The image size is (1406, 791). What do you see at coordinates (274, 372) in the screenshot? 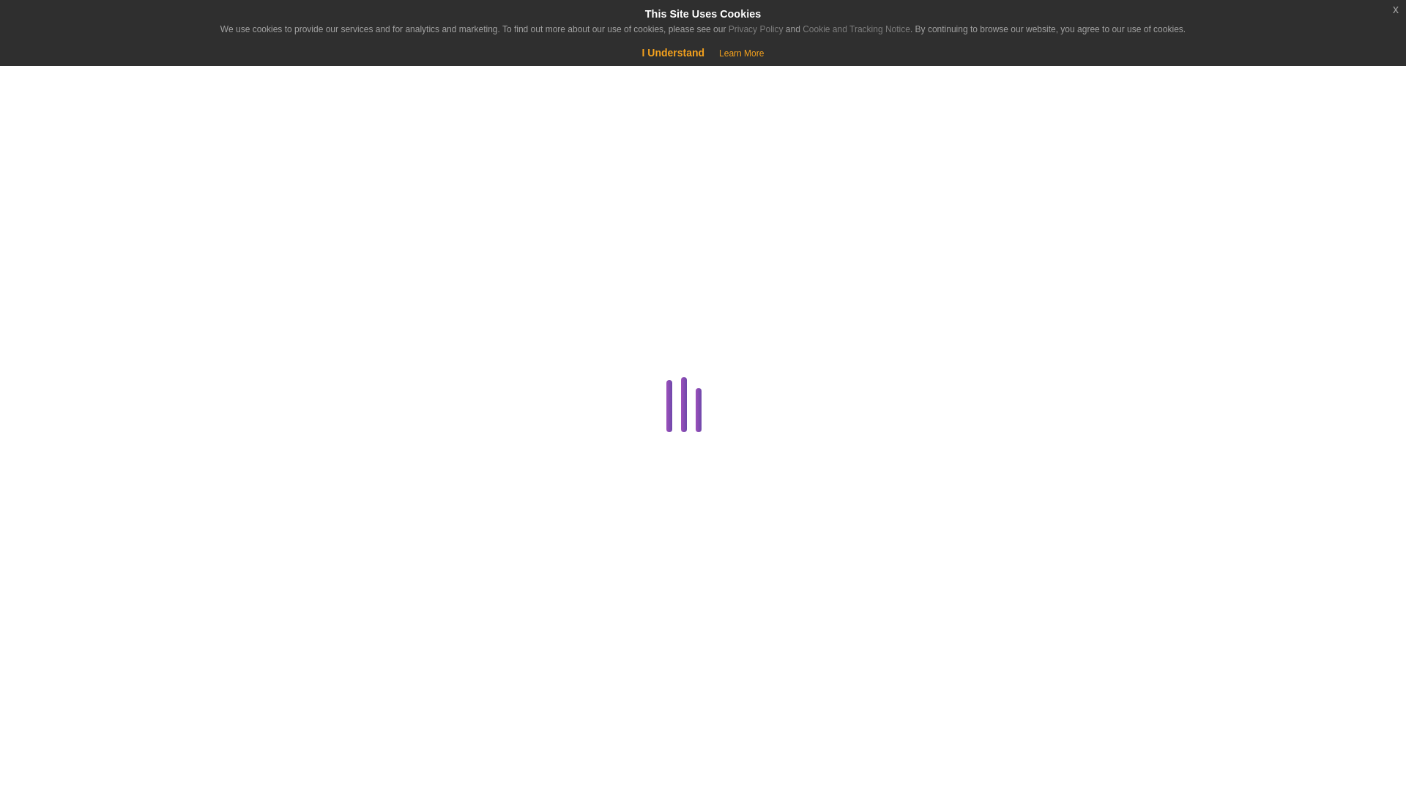
I see `Colocation Guides` at bounding box center [274, 372].